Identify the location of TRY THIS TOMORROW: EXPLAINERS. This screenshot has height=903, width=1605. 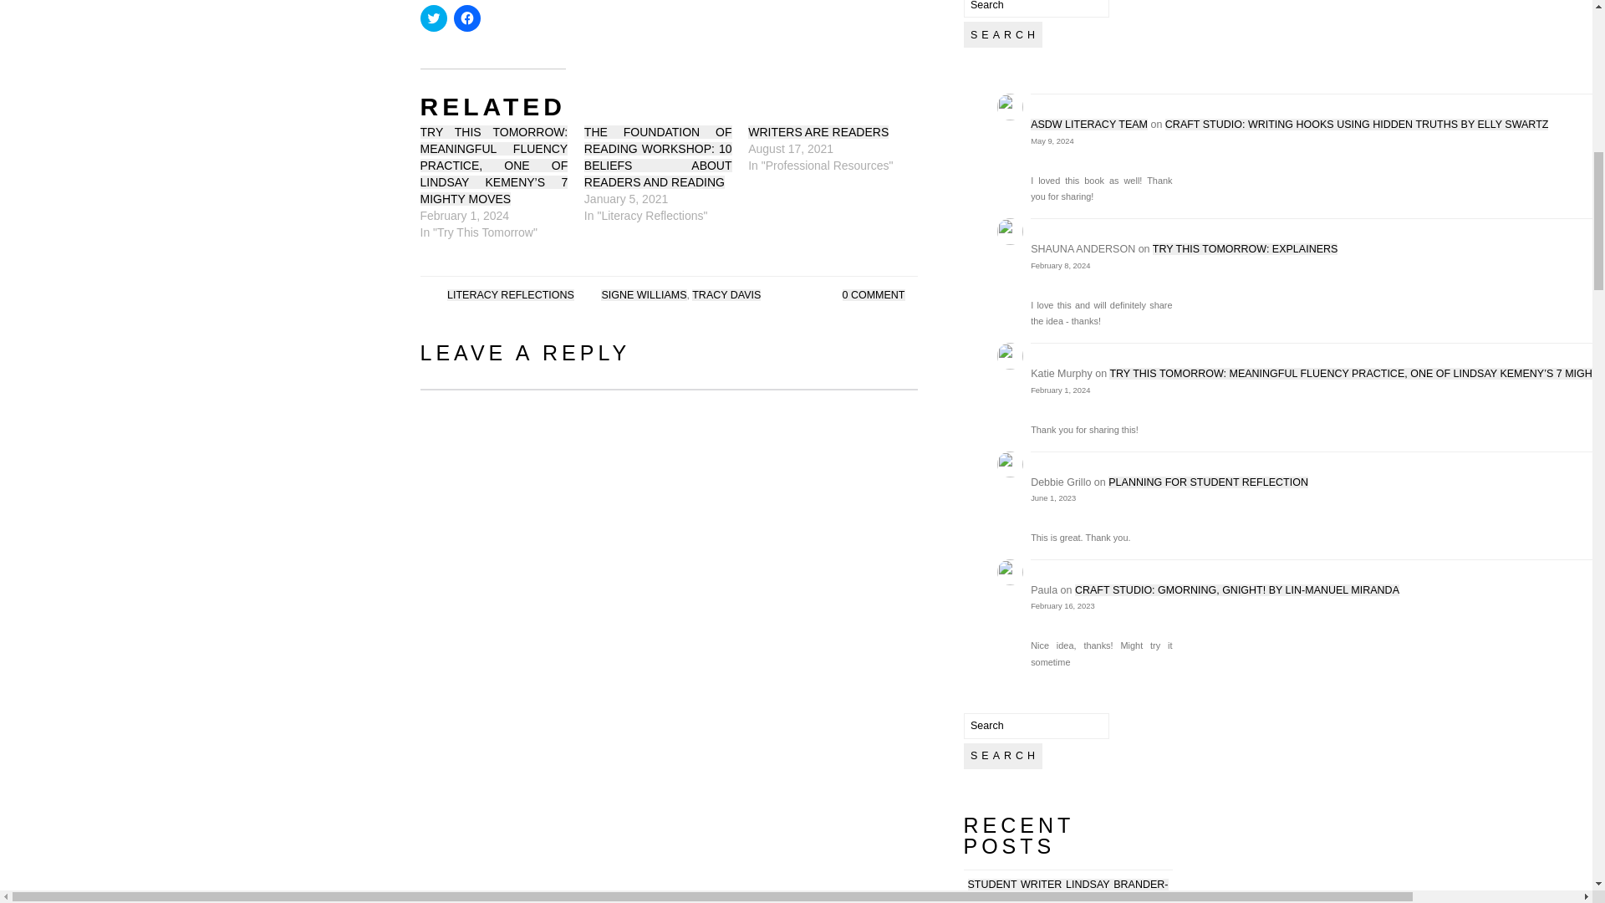
(1246, 248).